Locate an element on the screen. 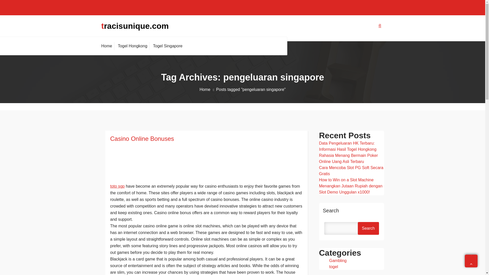 The height and width of the screenshot is (275, 489). tracisunique.com is located at coordinates (135, 26).